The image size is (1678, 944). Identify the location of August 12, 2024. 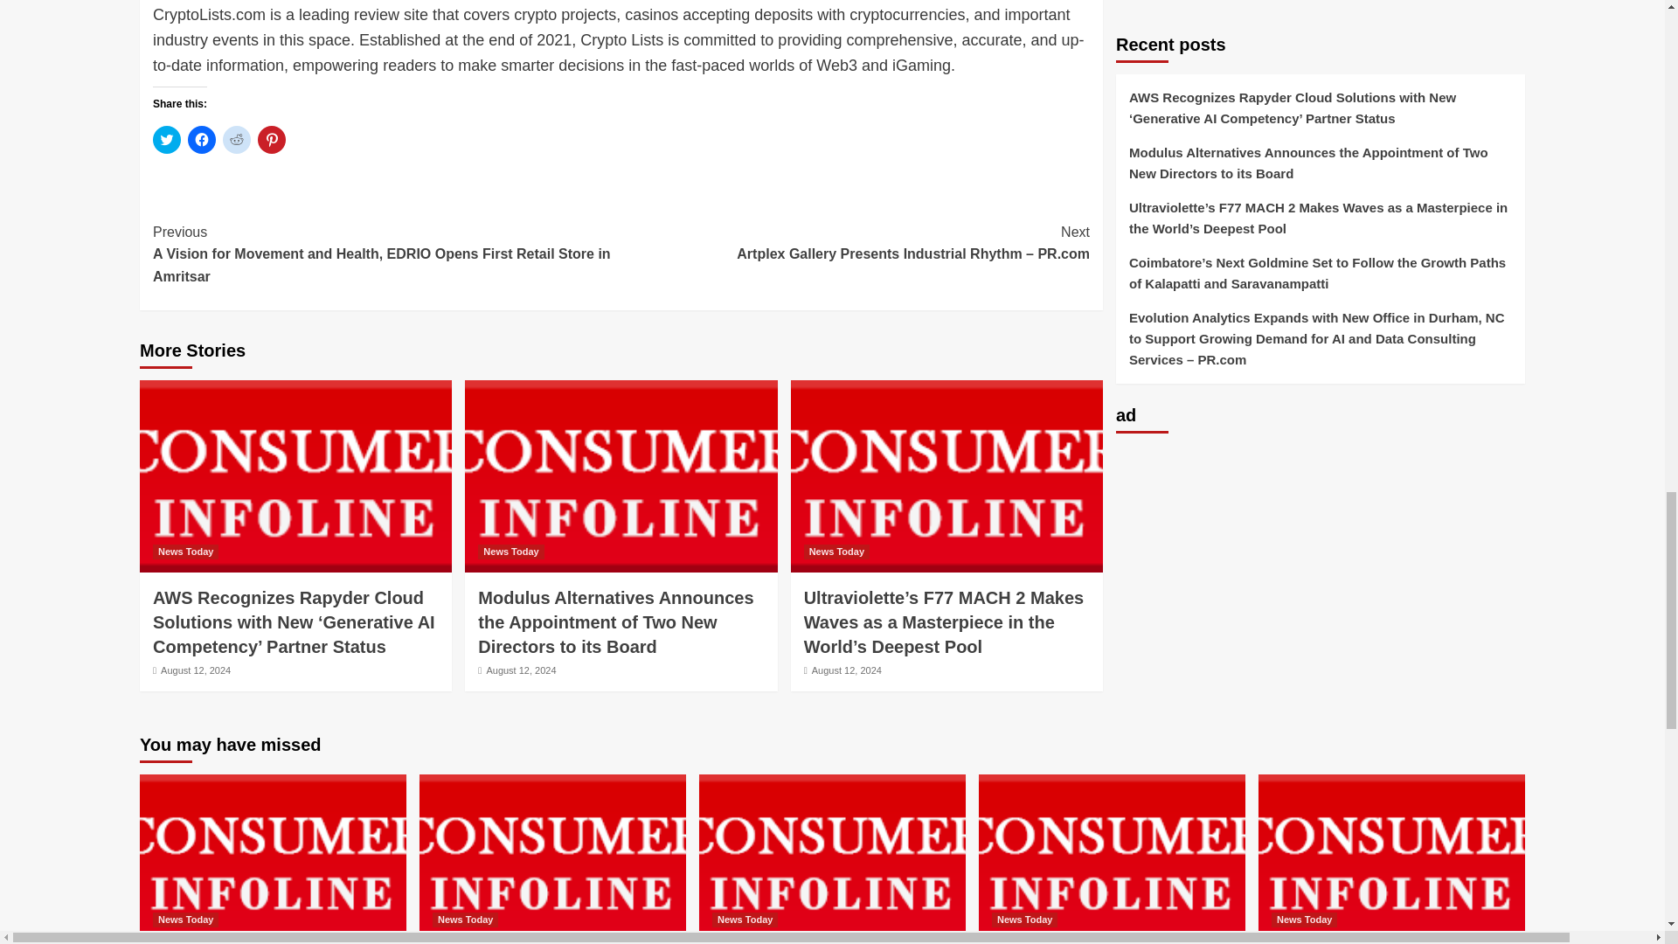
(196, 670).